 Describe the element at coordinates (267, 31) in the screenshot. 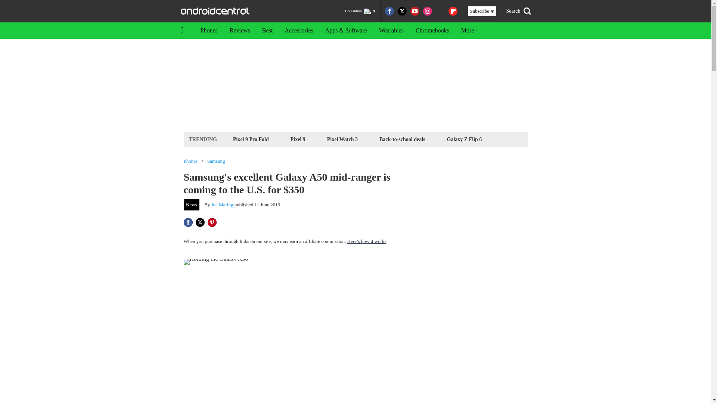

I see `Best` at that location.